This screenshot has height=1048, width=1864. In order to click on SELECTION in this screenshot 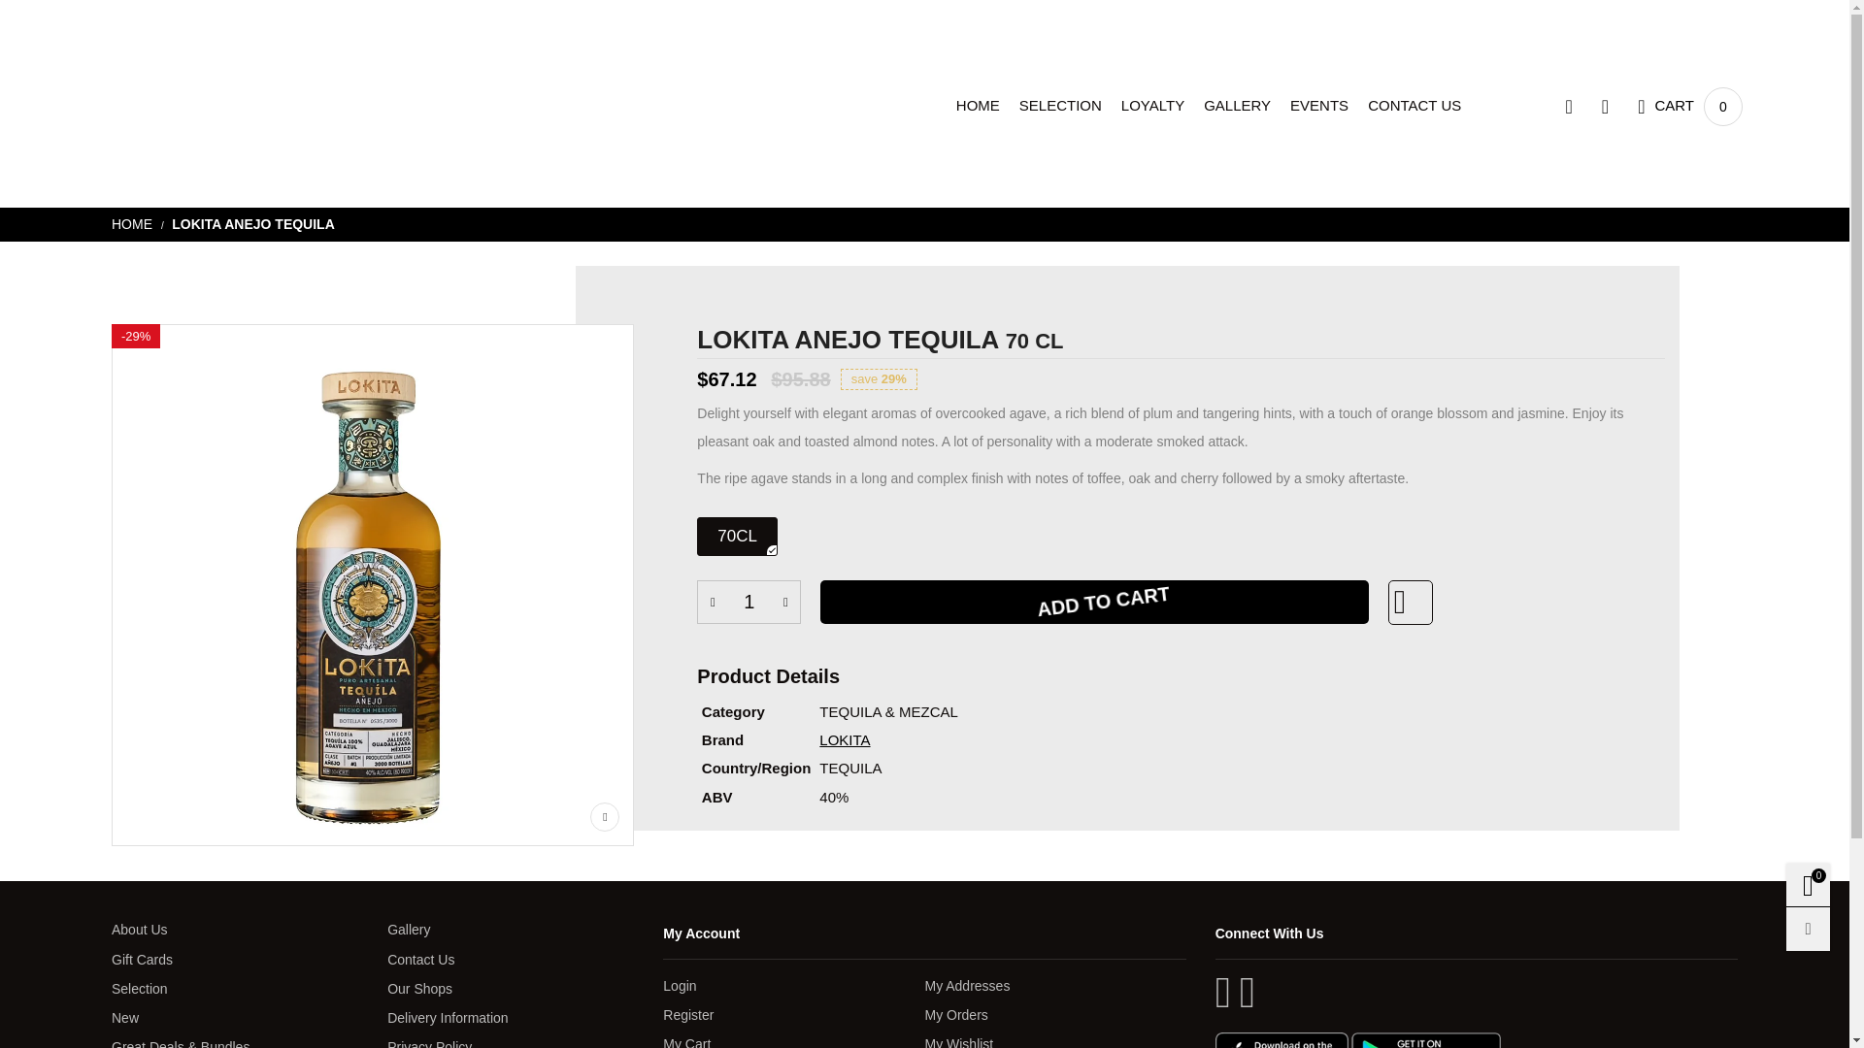, I will do `click(1237, 105)`.